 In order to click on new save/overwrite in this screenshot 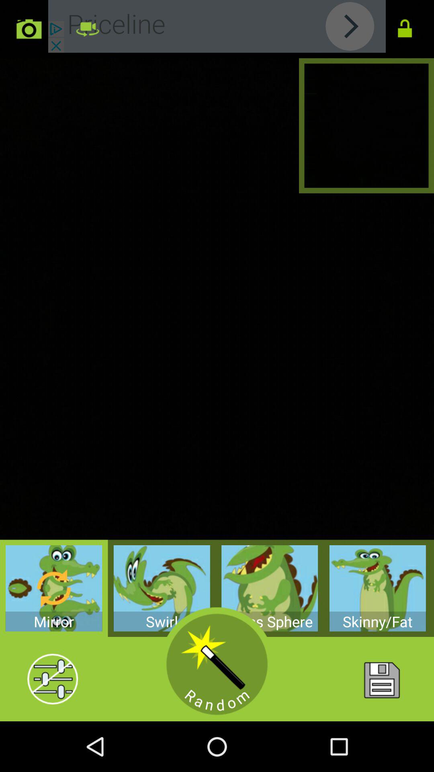, I will do `click(381, 679)`.